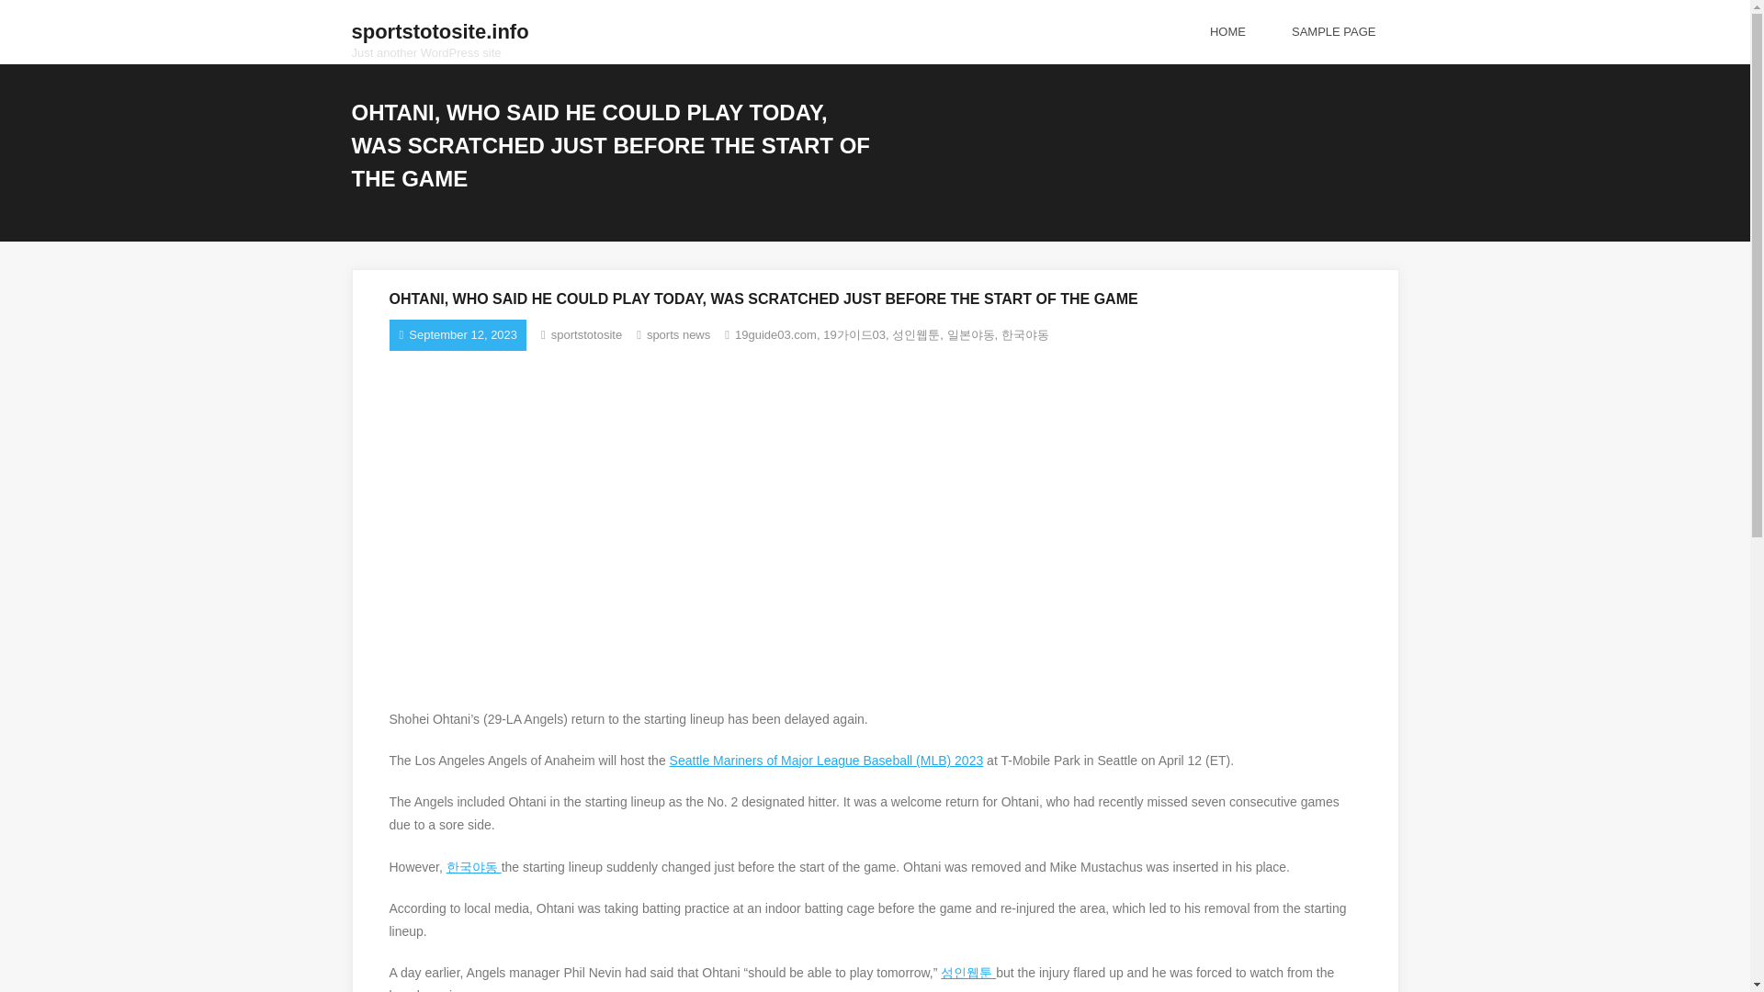 This screenshot has height=992, width=1764. I want to click on View all posts by sportstotosite, so click(439, 51).